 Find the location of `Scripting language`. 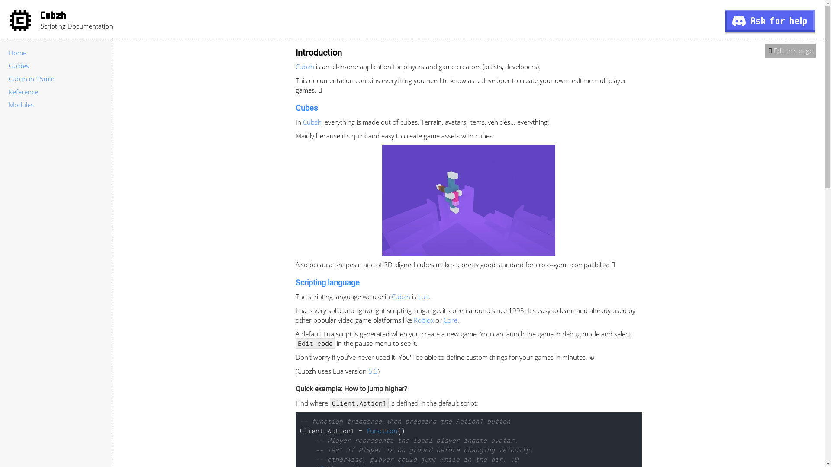

Scripting language is located at coordinates (327, 283).